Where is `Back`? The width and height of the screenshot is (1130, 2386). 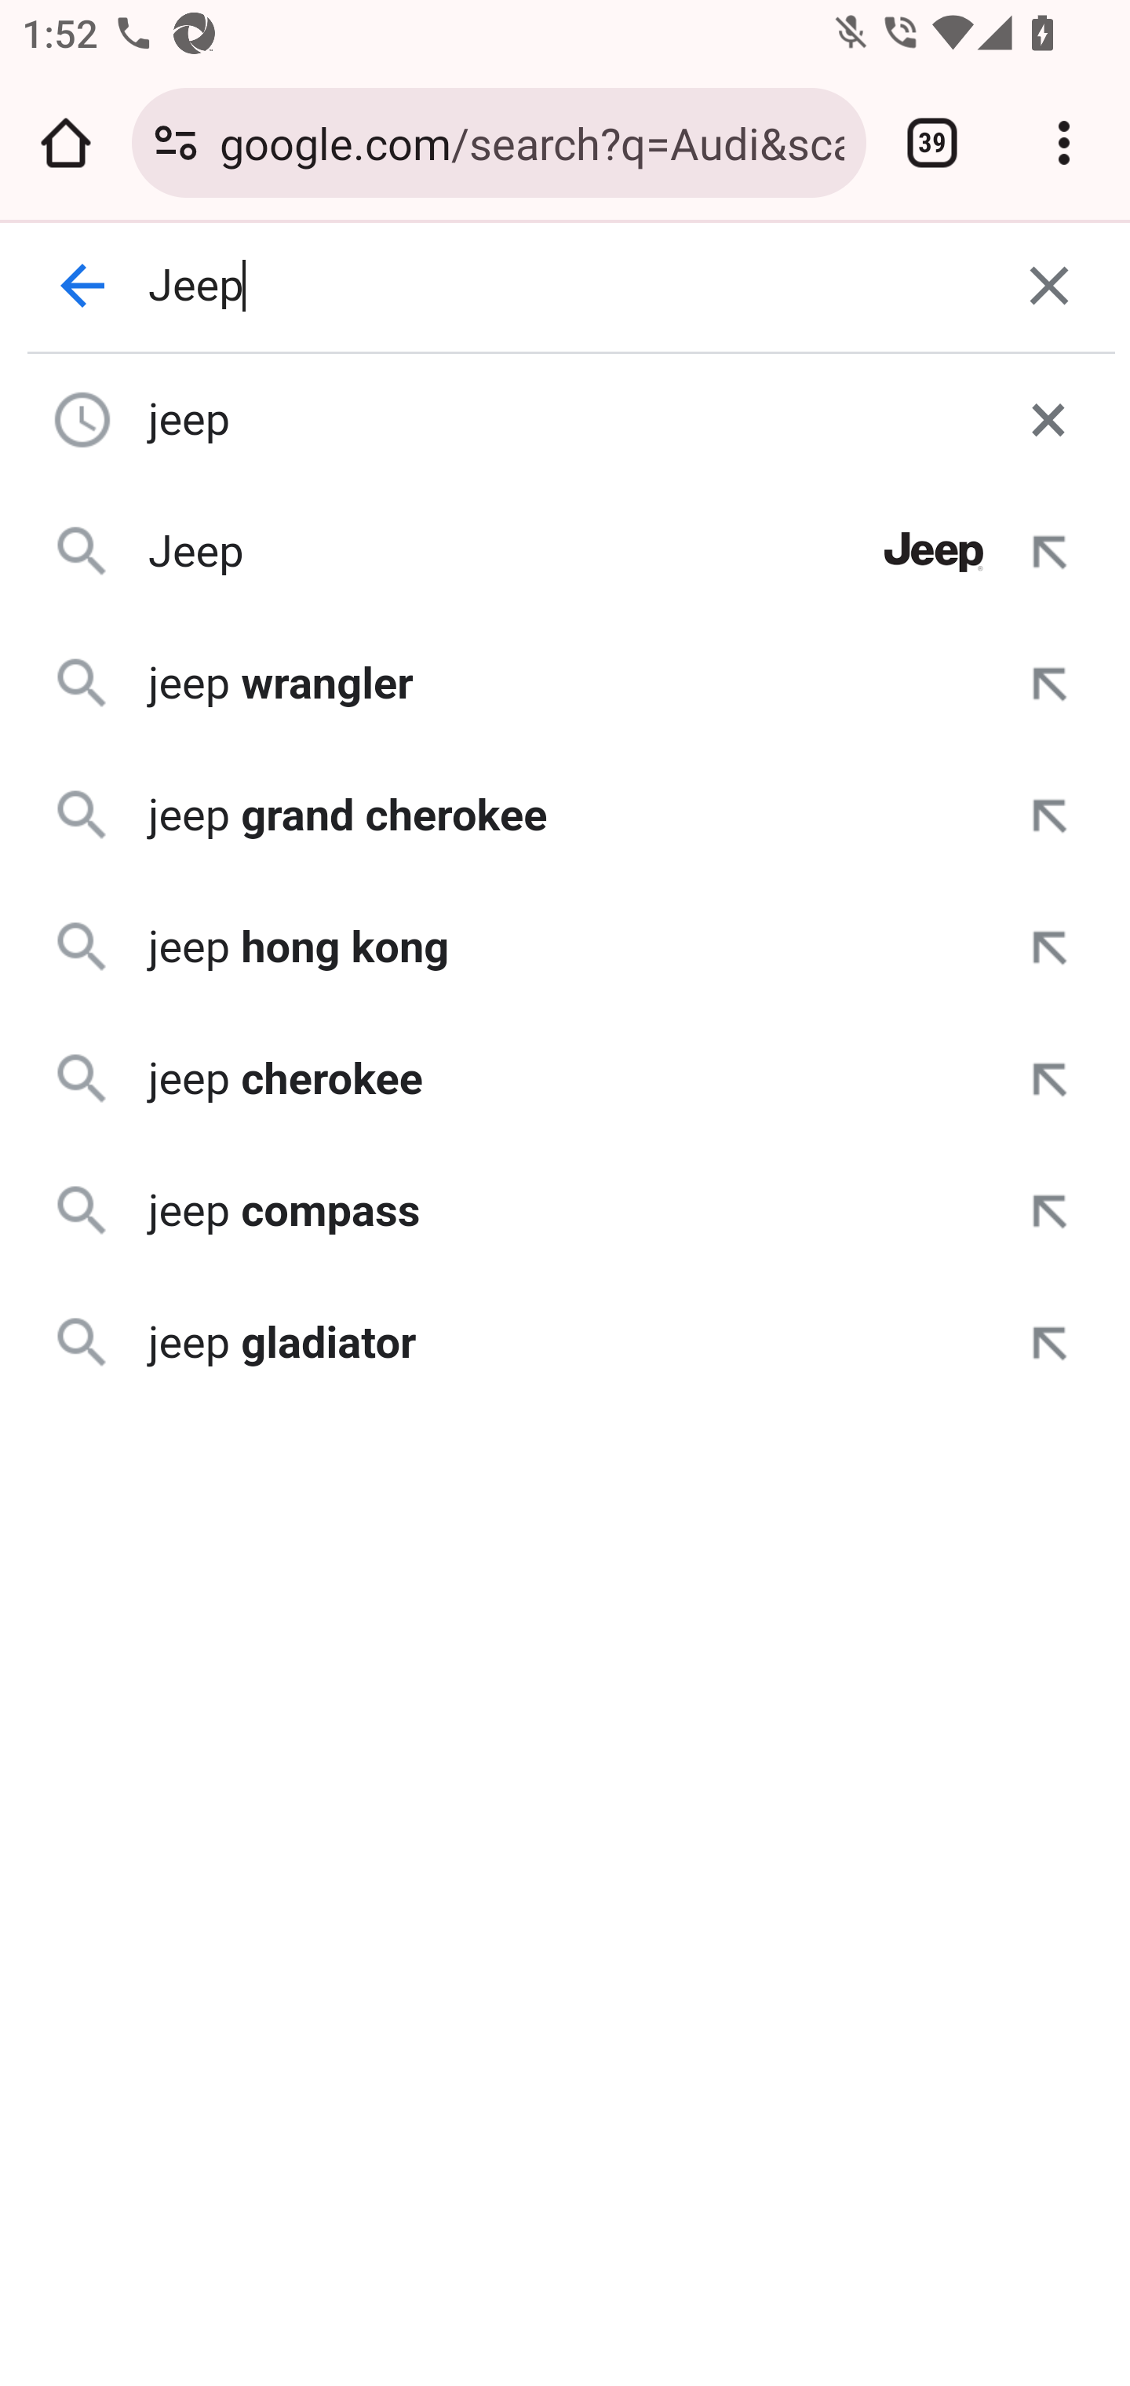
Back is located at coordinates (83, 286).